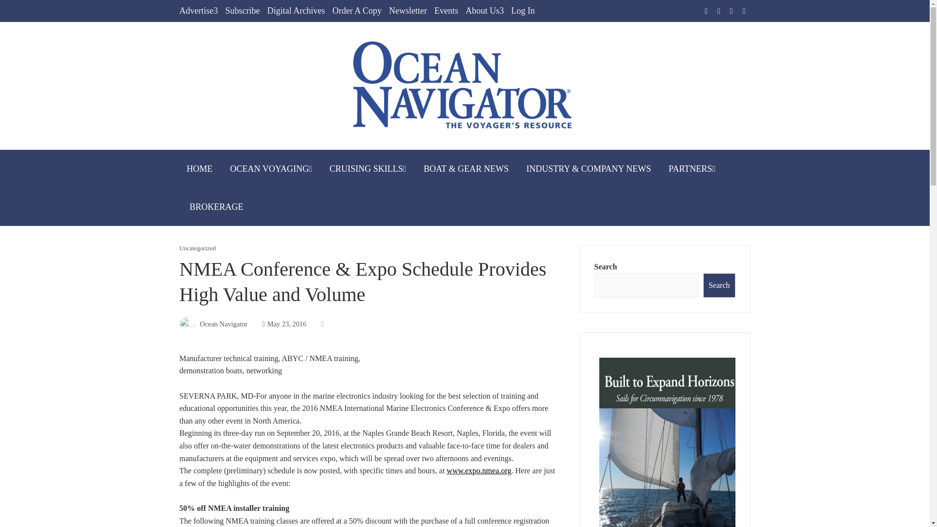 Image resolution: width=937 pixels, height=527 pixels. Describe the element at coordinates (296, 11) in the screenshot. I see `Digital Archives` at that location.